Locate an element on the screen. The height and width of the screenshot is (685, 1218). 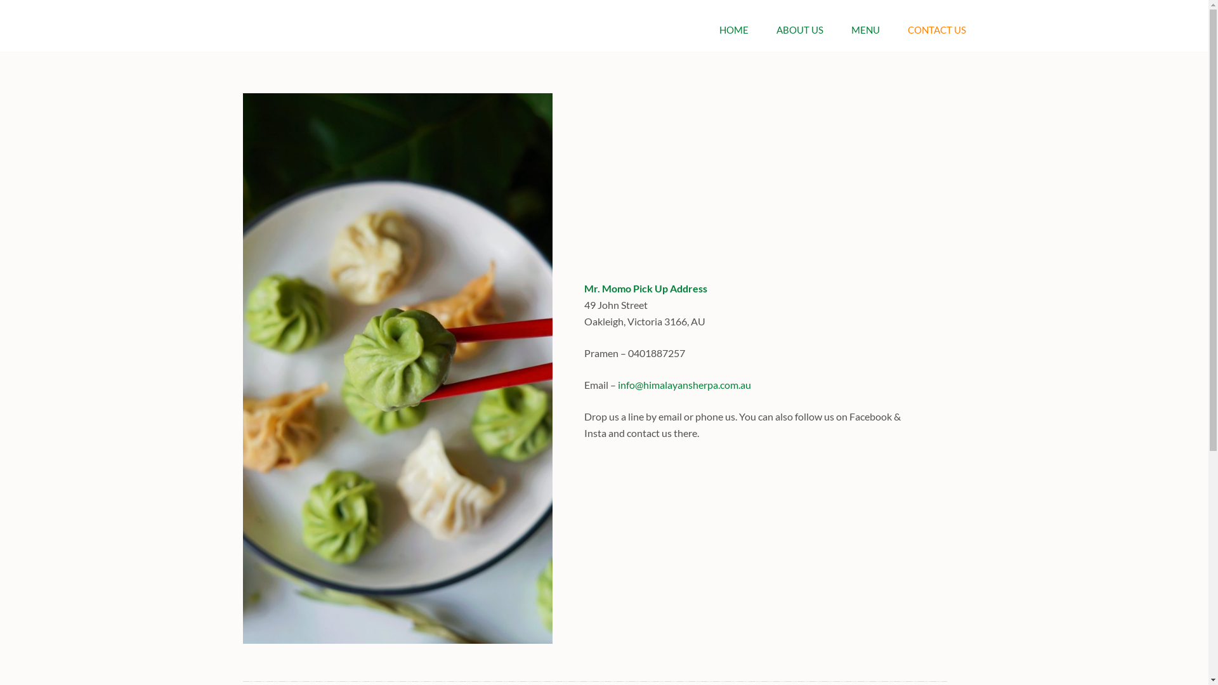
ABOUT US is located at coordinates (800, 38).